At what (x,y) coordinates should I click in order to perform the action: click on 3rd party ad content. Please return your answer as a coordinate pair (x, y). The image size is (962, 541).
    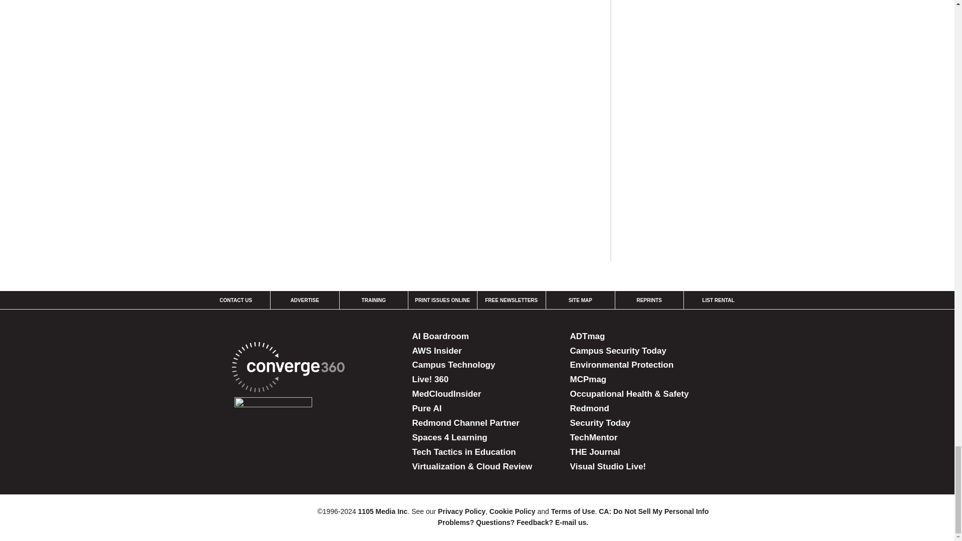
    Looking at the image, I should click on (700, 173).